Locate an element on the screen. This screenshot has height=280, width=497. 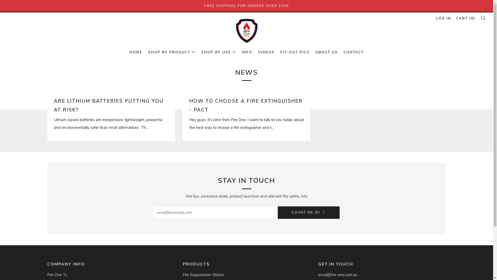
HOME is located at coordinates (136, 52).